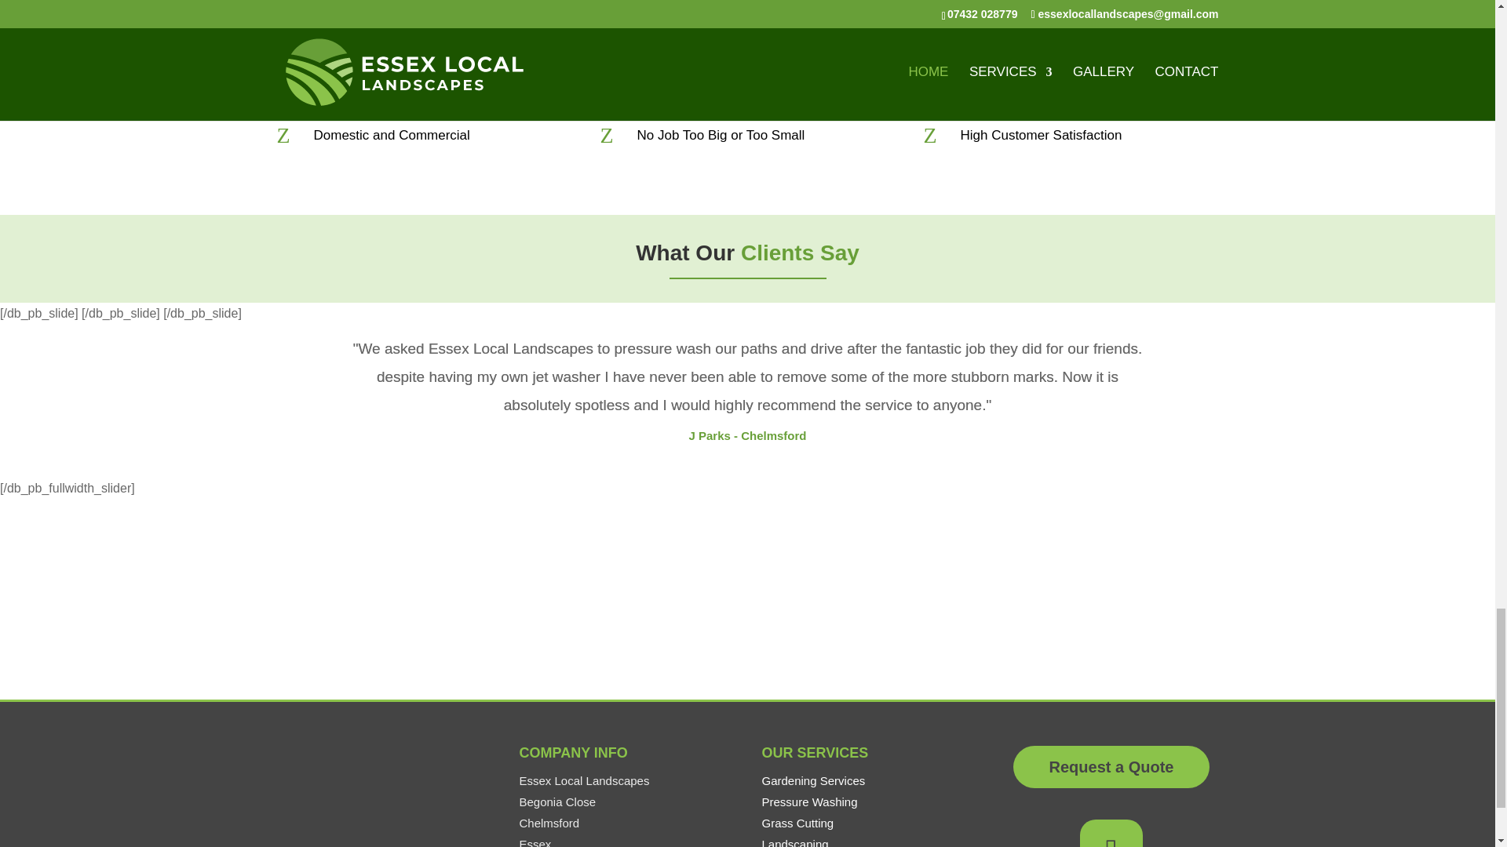 The height and width of the screenshot is (847, 1507). What do you see at coordinates (813, 781) in the screenshot?
I see `Gardening Services Essex` at bounding box center [813, 781].